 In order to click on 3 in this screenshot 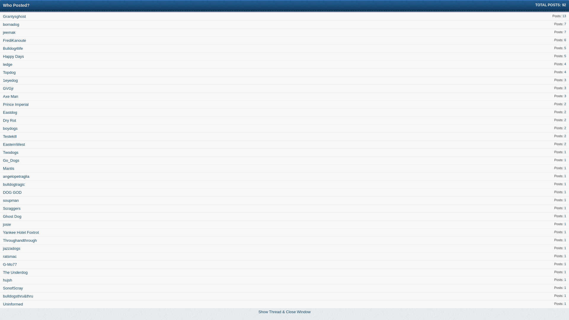, I will do `click(565, 96)`.